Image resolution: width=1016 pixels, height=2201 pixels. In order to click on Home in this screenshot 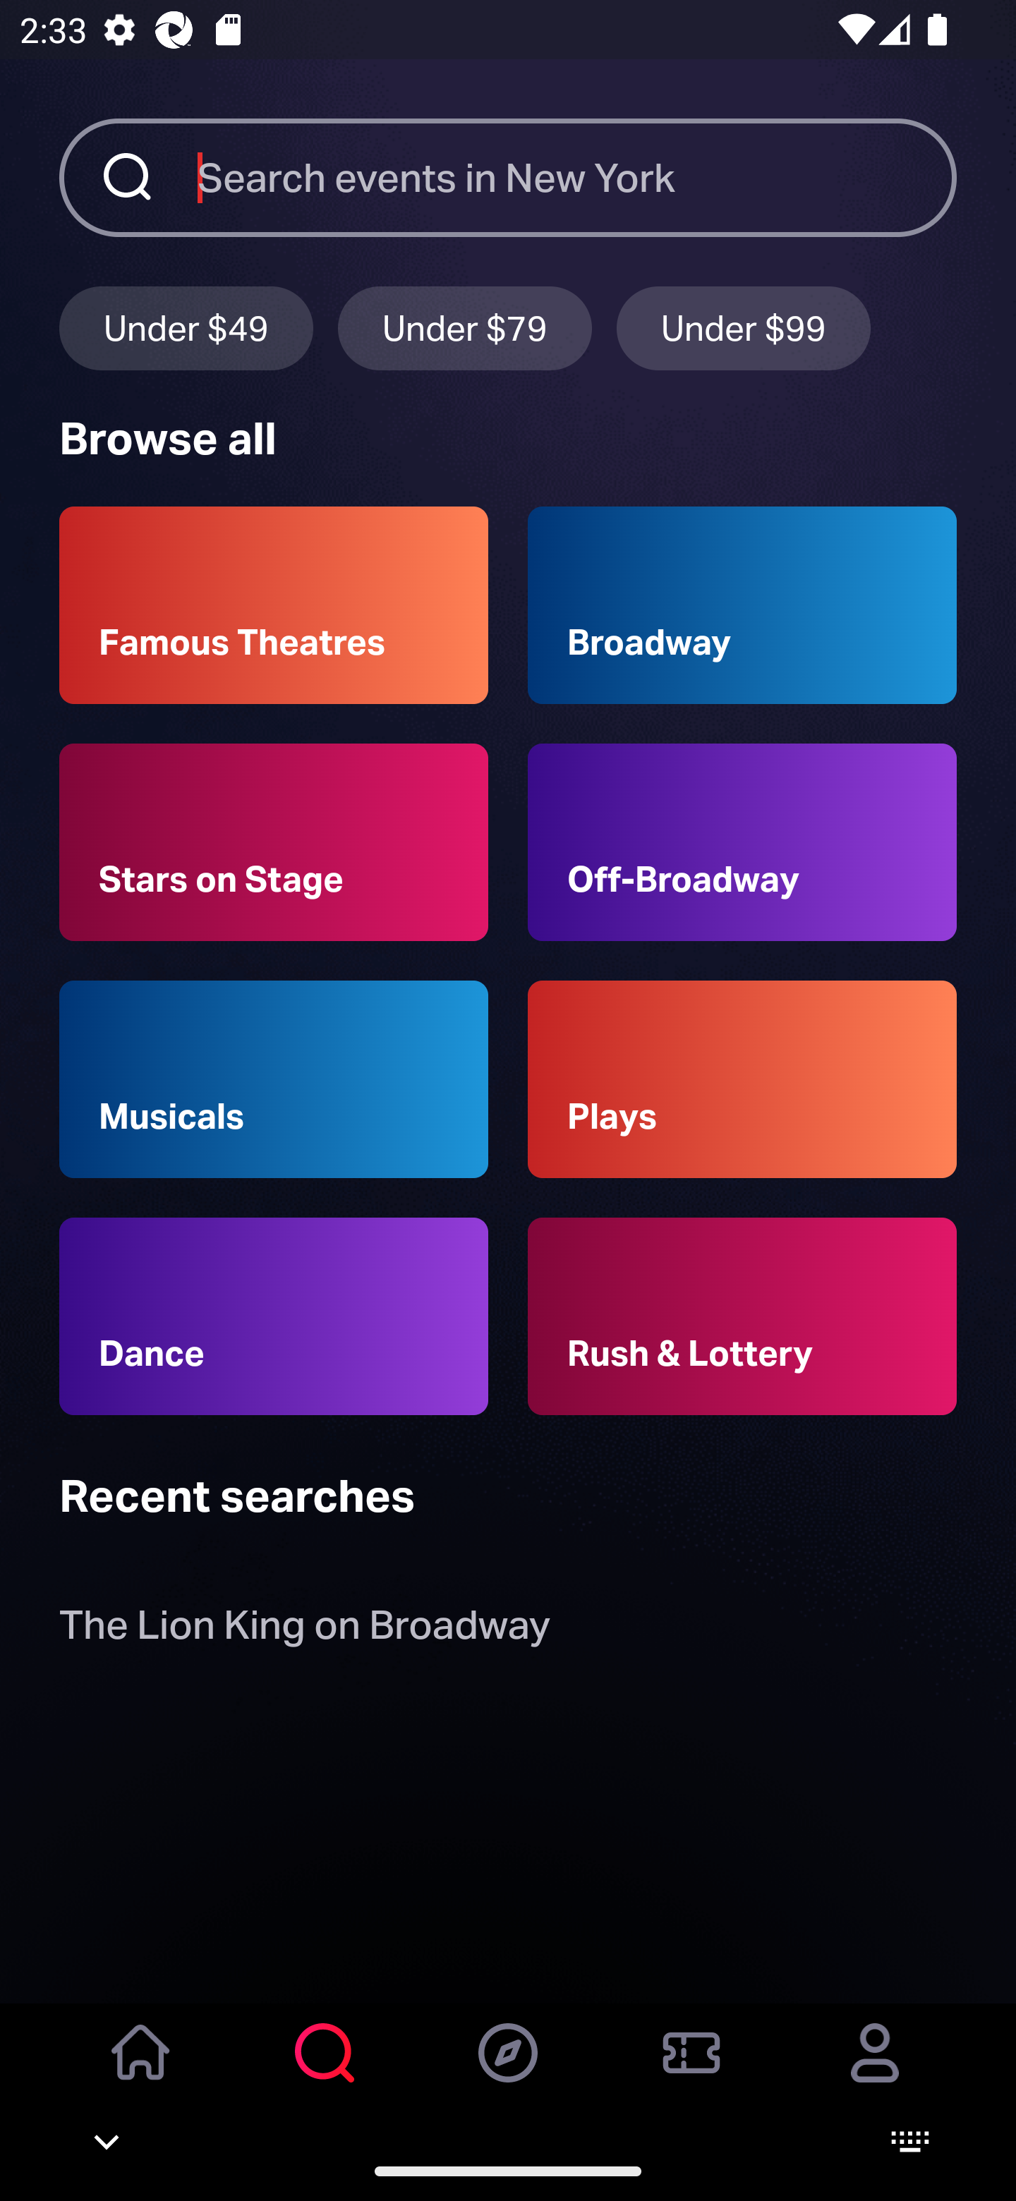, I will do `click(141, 2072)`.